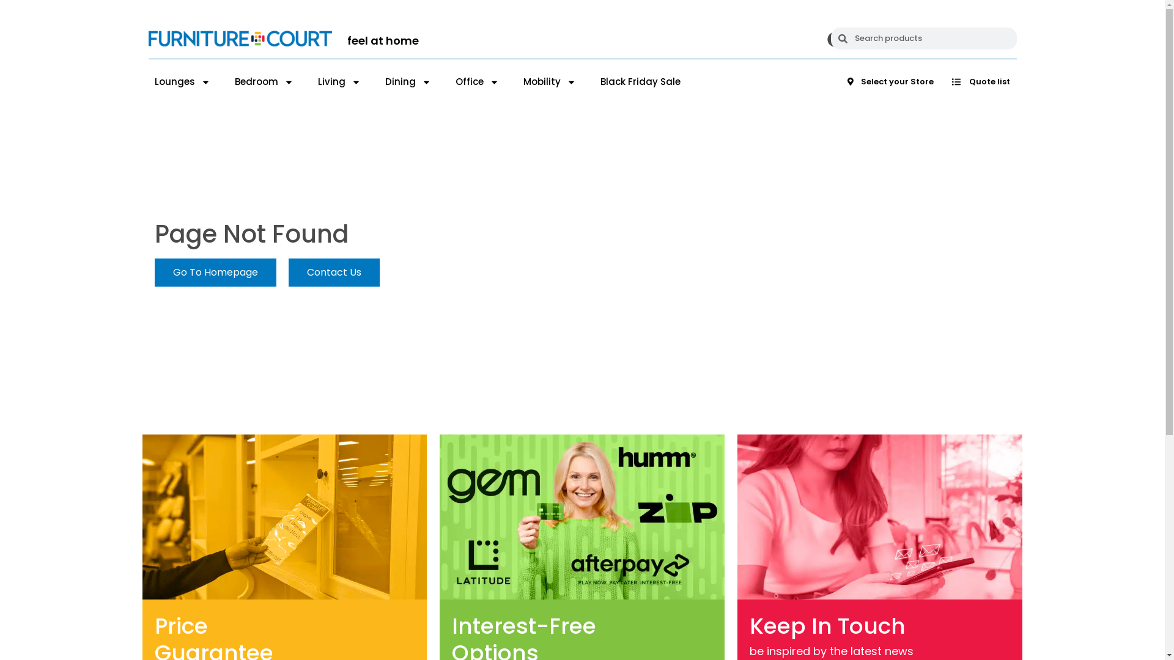  Describe the element at coordinates (837, 626) in the screenshot. I see `Keep In Touch` at that location.